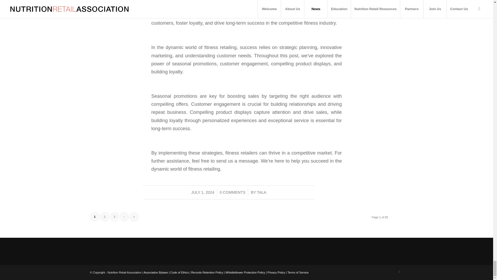 The height and width of the screenshot is (280, 497). Describe the element at coordinates (232, 192) in the screenshot. I see `0 COMMENTS` at that location.